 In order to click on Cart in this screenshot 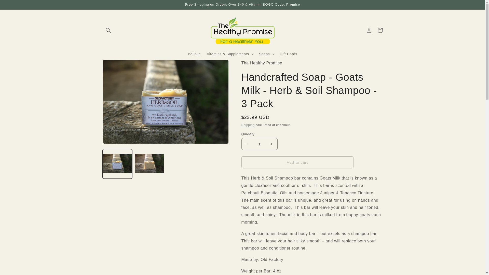, I will do `click(380, 30)`.